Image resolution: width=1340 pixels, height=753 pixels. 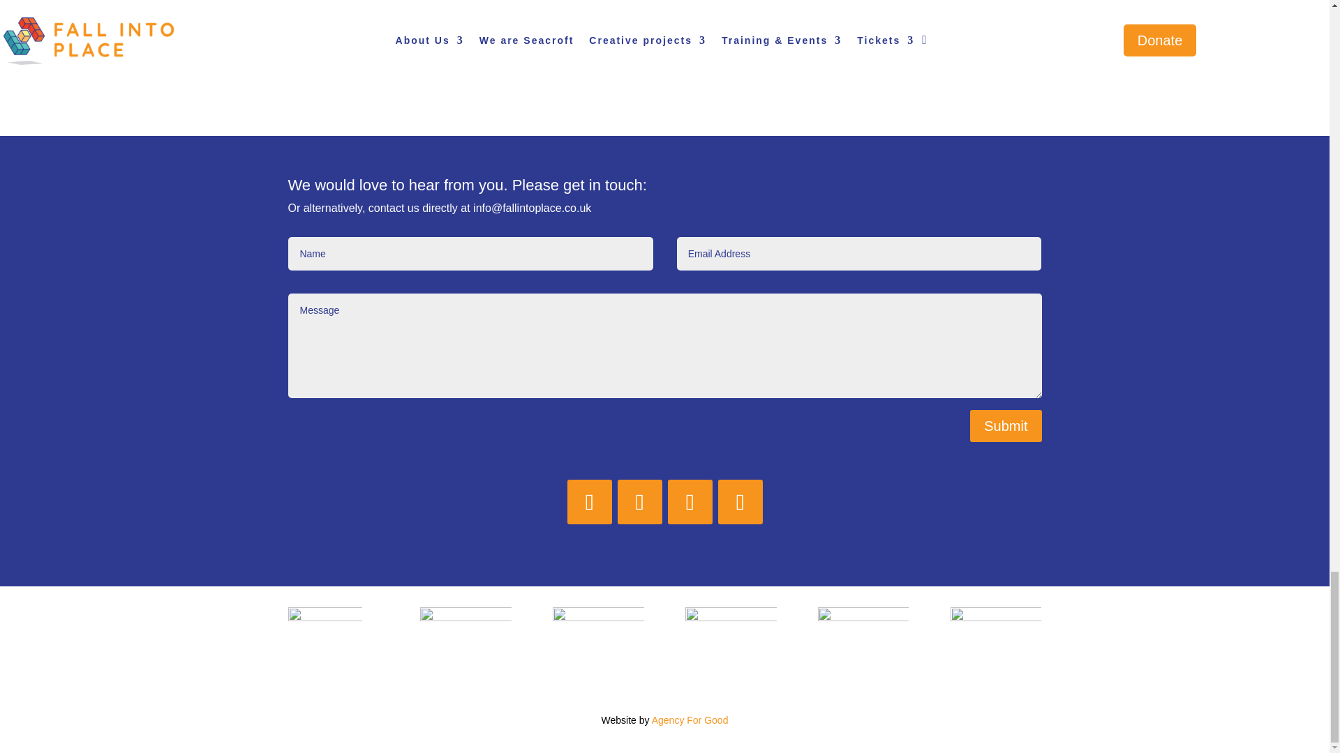 I want to click on Follow on Facebook, so click(x=589, y=501).